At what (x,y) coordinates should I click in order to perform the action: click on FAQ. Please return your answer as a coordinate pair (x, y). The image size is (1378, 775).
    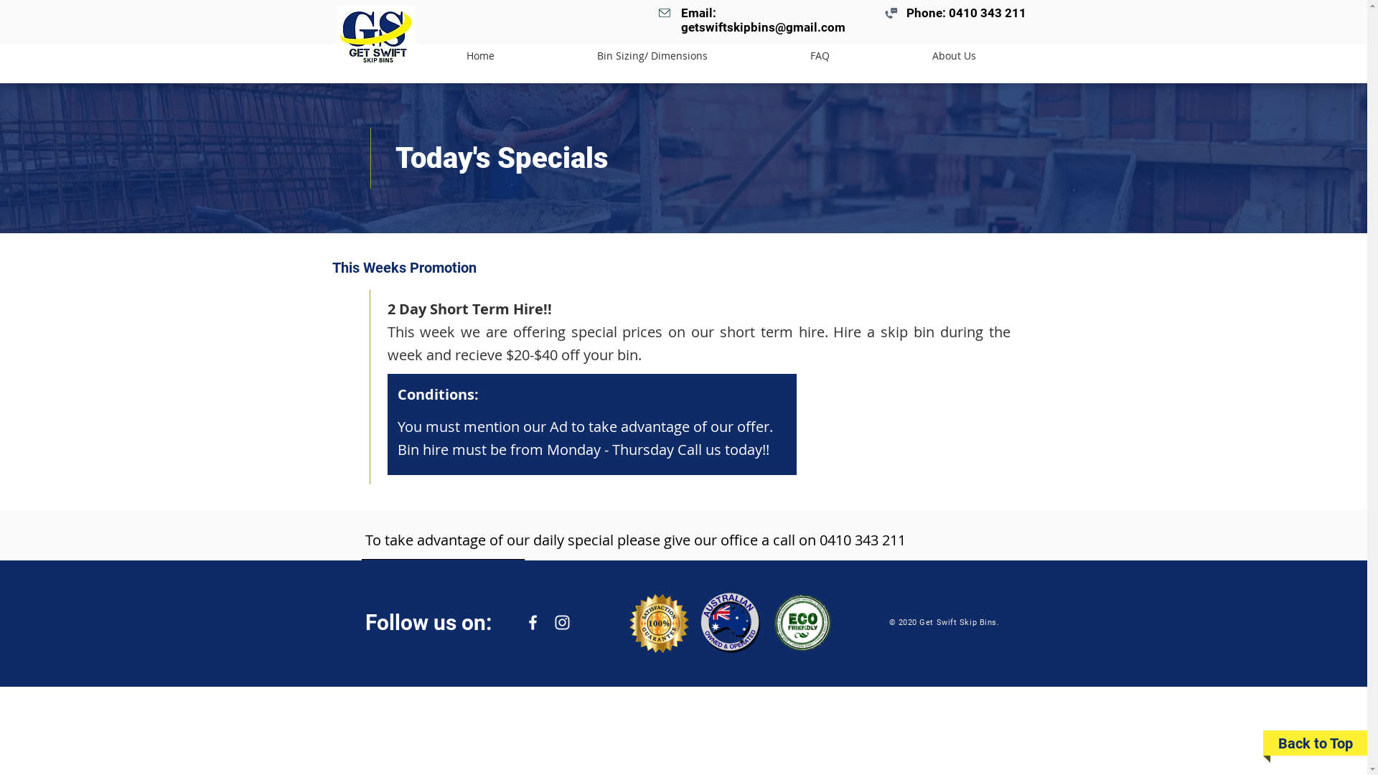
    Looking at the image, I should click on (820, 56).